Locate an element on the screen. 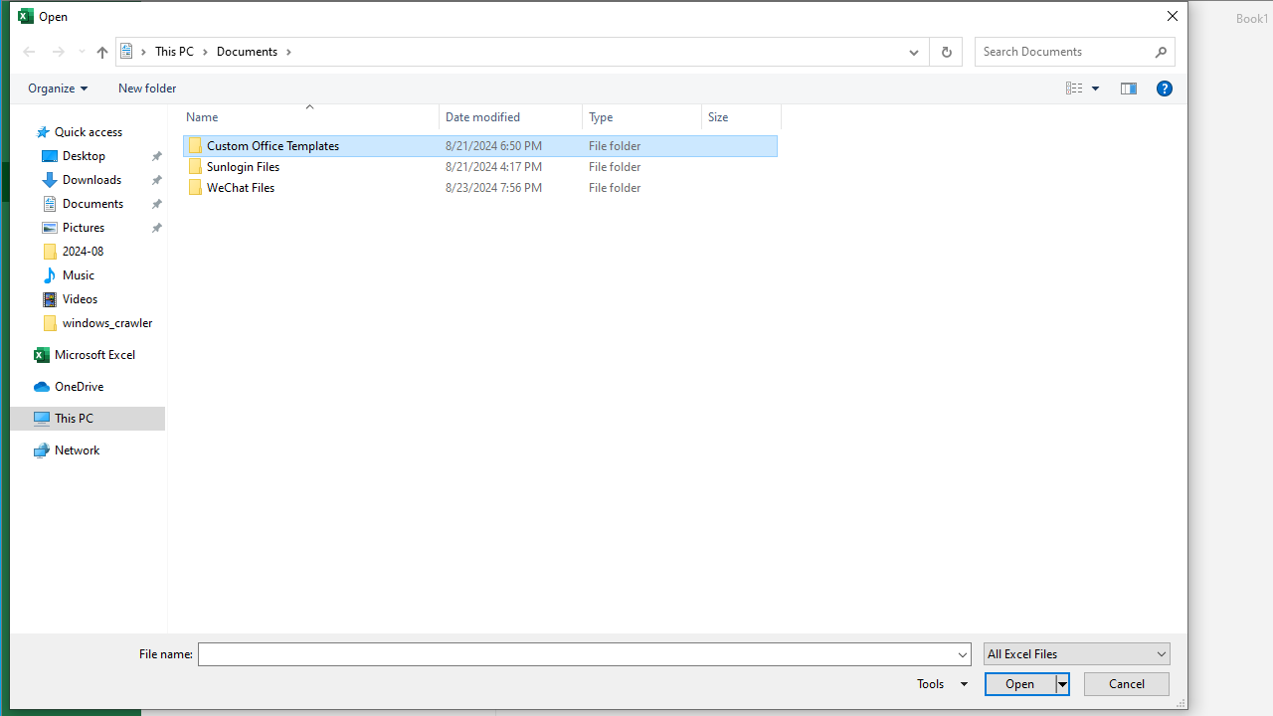 This screenshot has width=1273, height=716. File name: is located at coordinates (584, 654).